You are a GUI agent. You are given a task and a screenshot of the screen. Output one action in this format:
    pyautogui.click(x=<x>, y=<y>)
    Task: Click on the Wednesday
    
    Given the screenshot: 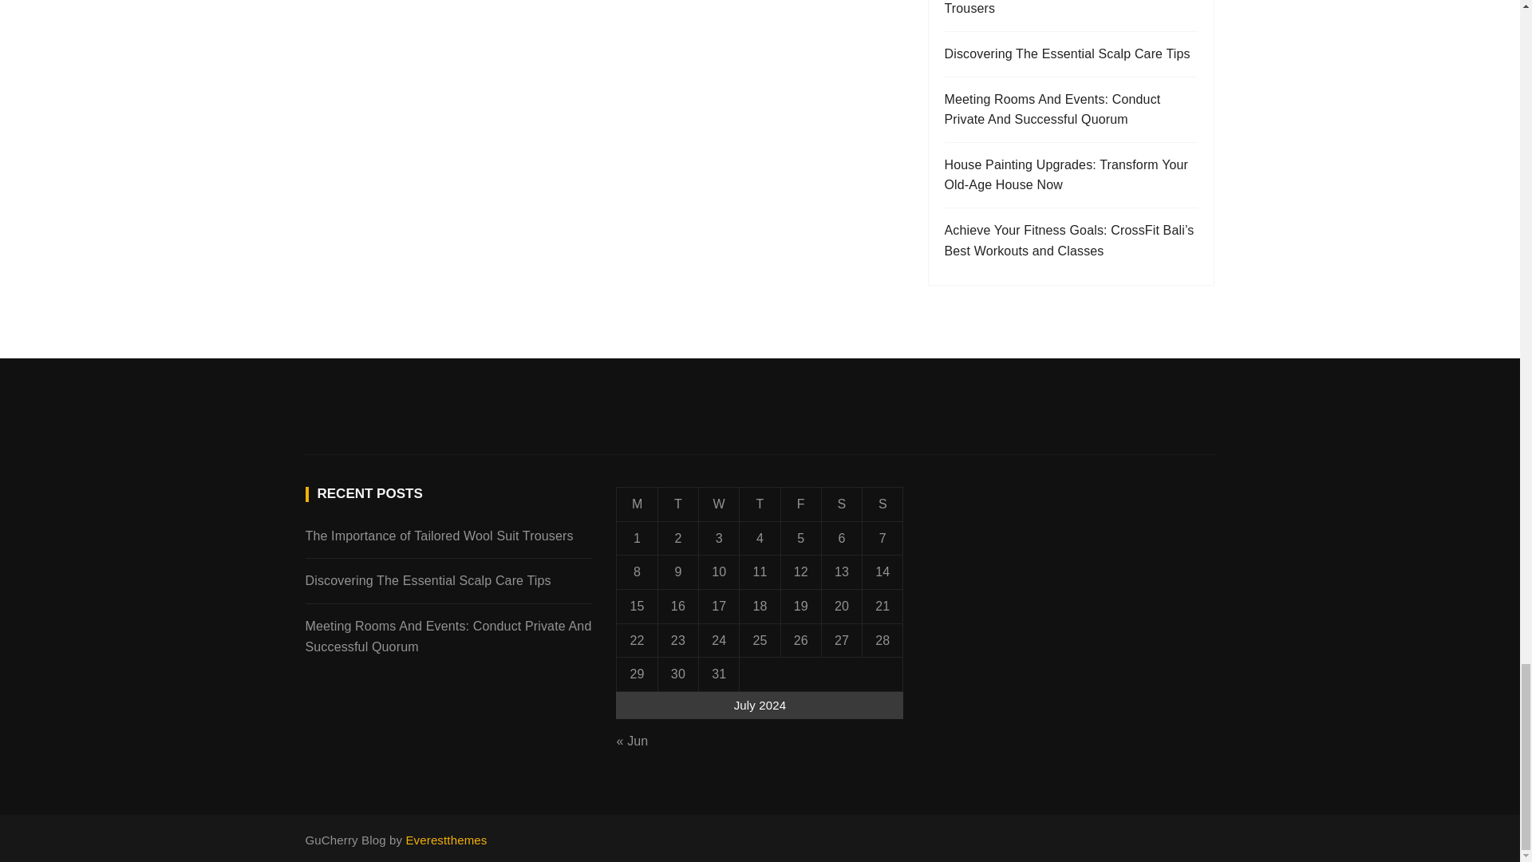 What is the action you would take?
    pyautogui.click(x=719, y=504)
    